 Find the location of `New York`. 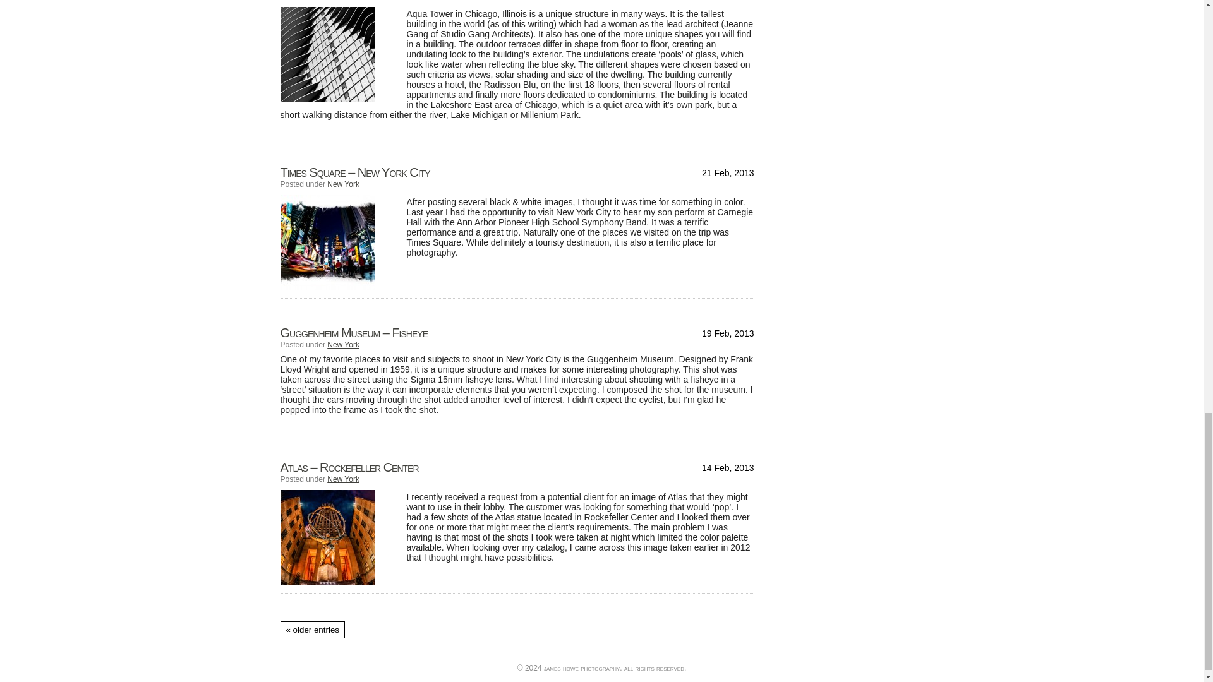

New York is located at coordinates (343, 184).